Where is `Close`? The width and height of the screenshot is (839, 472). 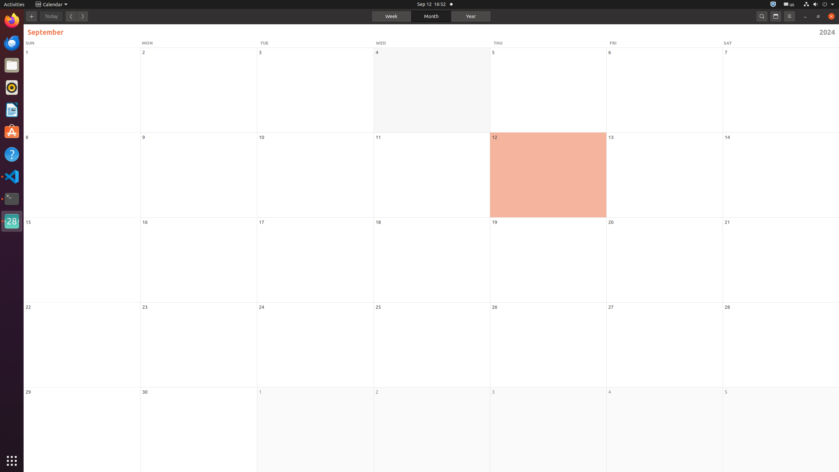 Close is located at coordinates (831, 16).